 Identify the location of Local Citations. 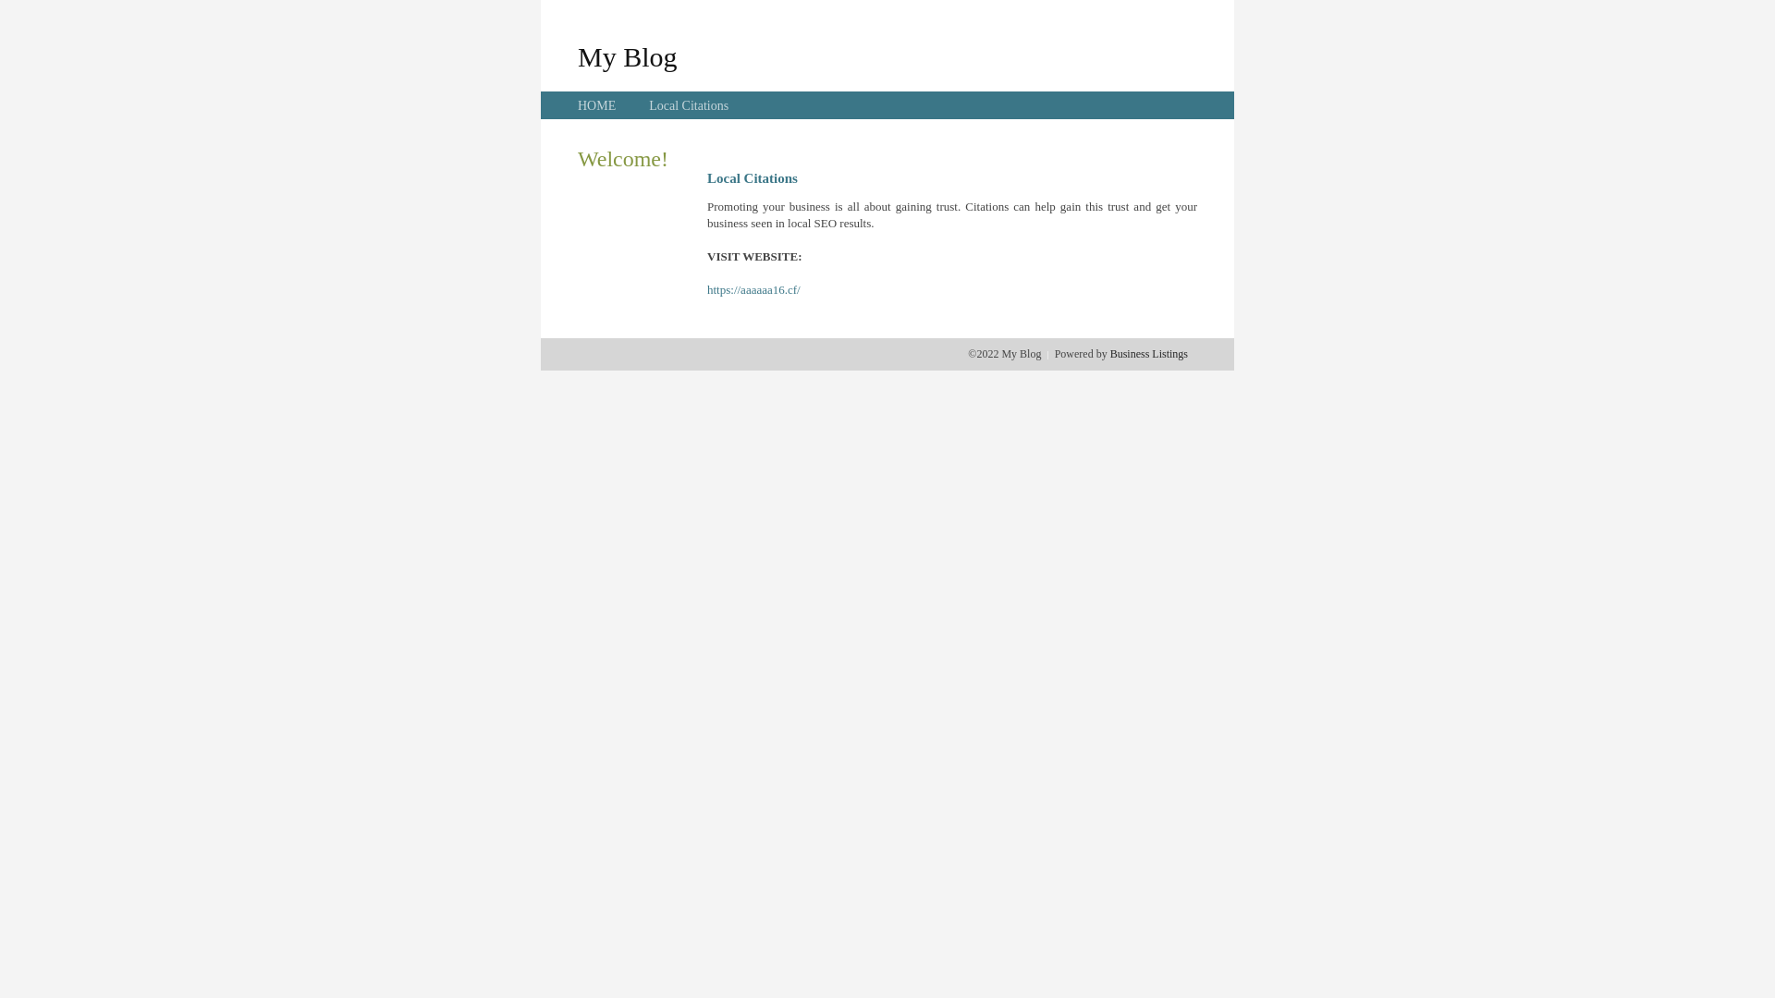
(689, 105).